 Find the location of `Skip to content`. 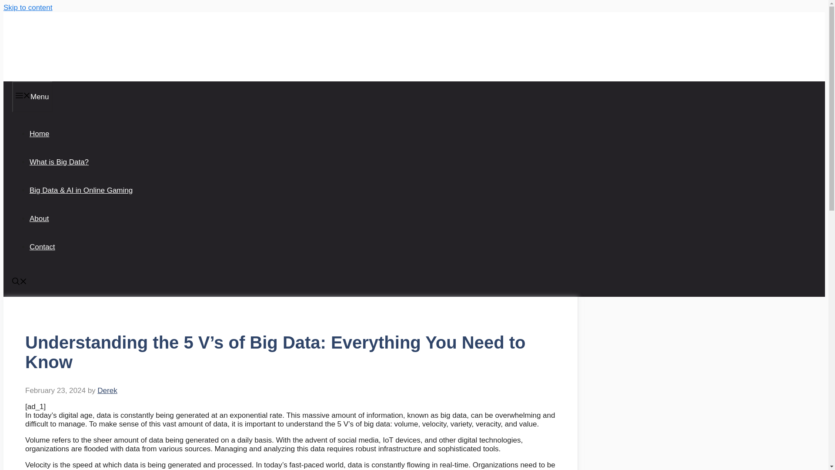

Skip to content is located at coordinates (27, 7).